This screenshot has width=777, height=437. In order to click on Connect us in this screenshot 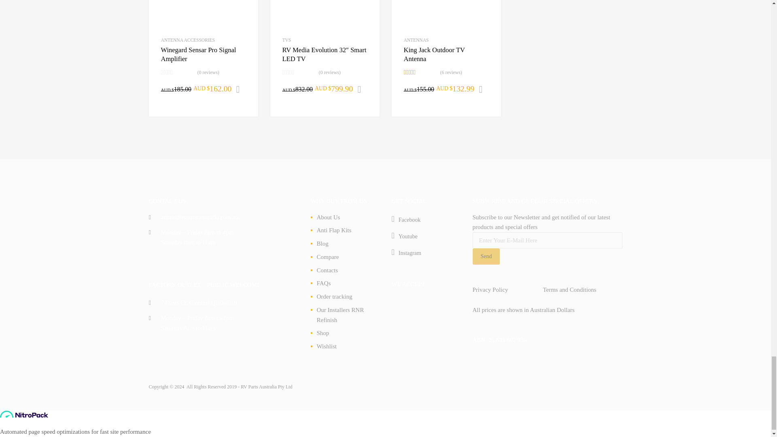, I will do `click(405, 235)`.